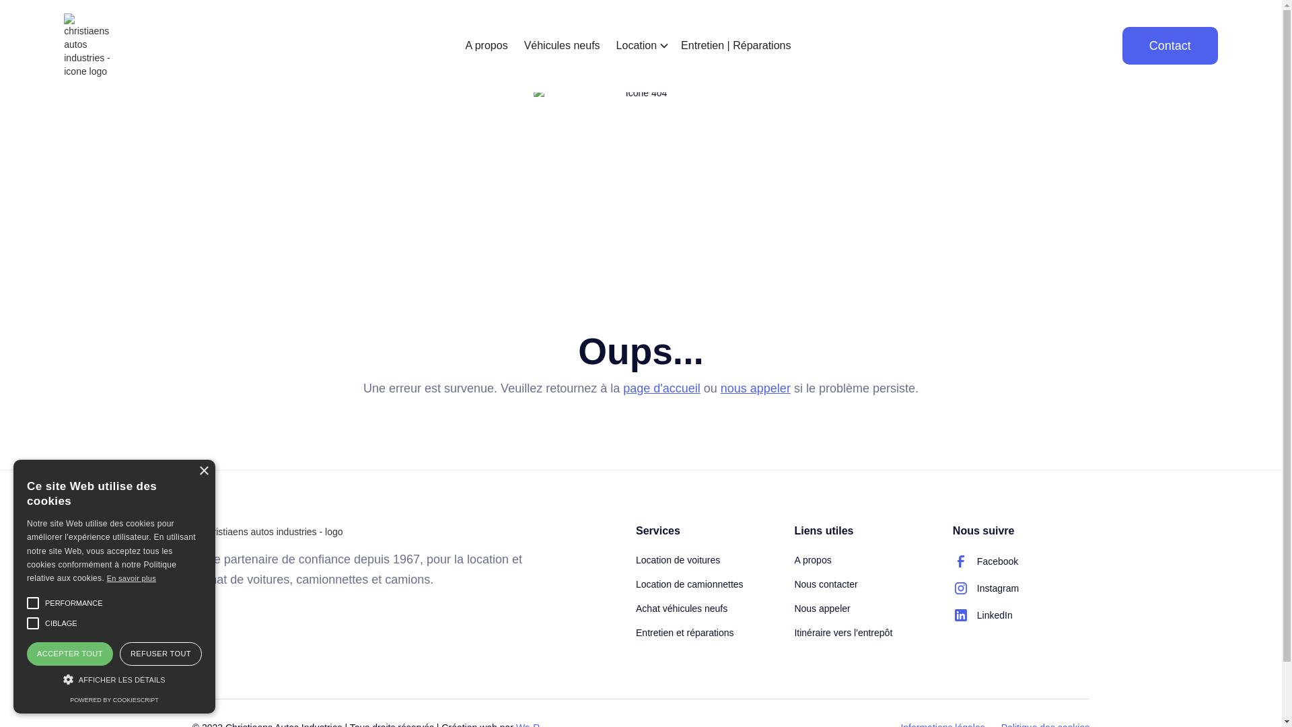  I want to click on Nous appeler, so click(822, 609).